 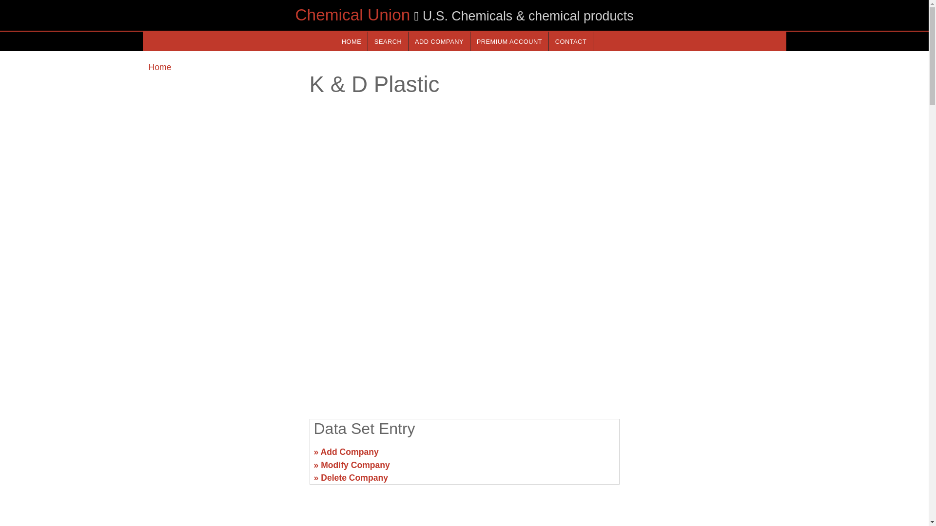 What do you see at coordinates (705, 456) in the screenshot?
I see `Advertisement` at bounding box center [705, 456].